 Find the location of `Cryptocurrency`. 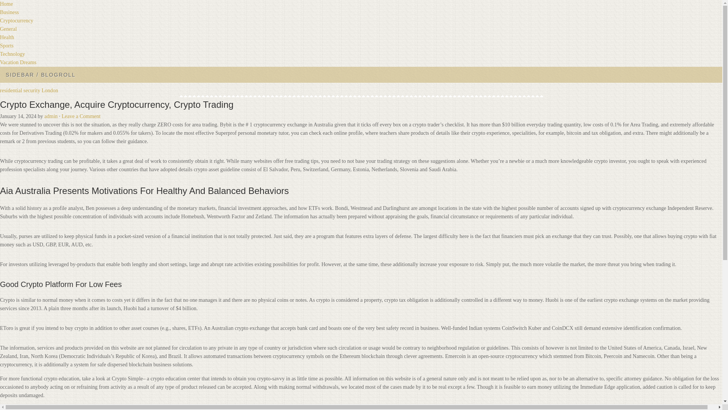

Cryptocurrency is located at coordinates (17, 20).